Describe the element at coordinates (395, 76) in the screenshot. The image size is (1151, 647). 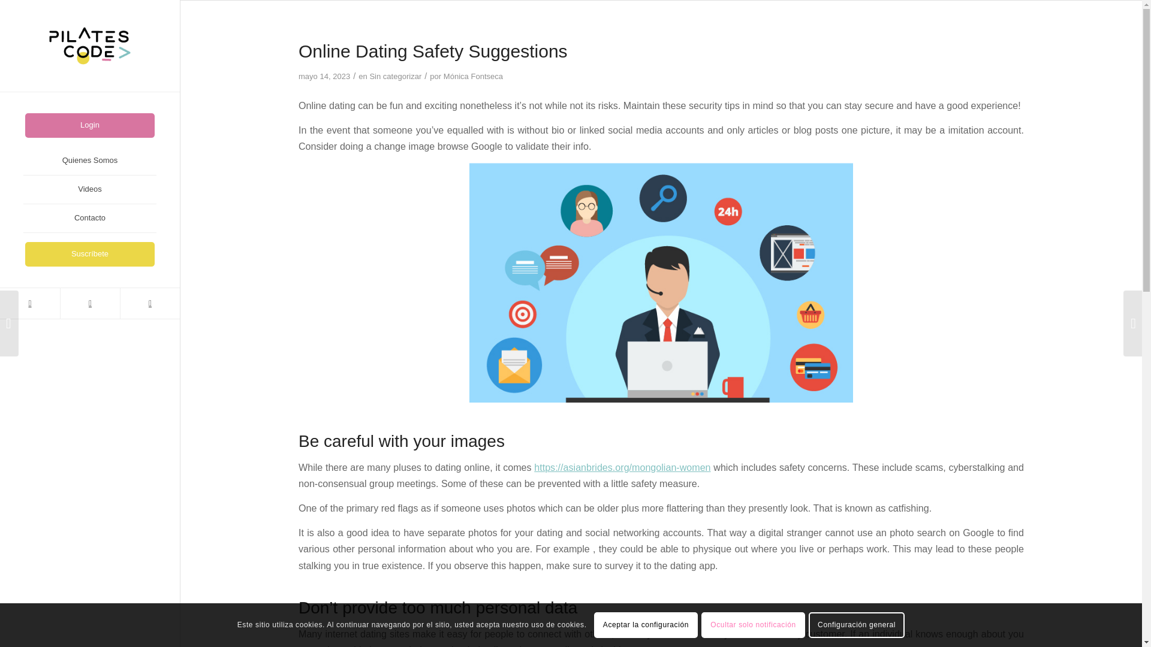
I see `Sin categorizar` at that location.